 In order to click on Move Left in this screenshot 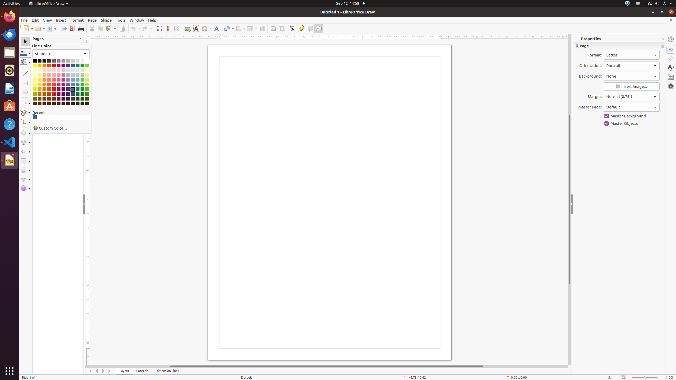, I will do `click(97, 371)`.